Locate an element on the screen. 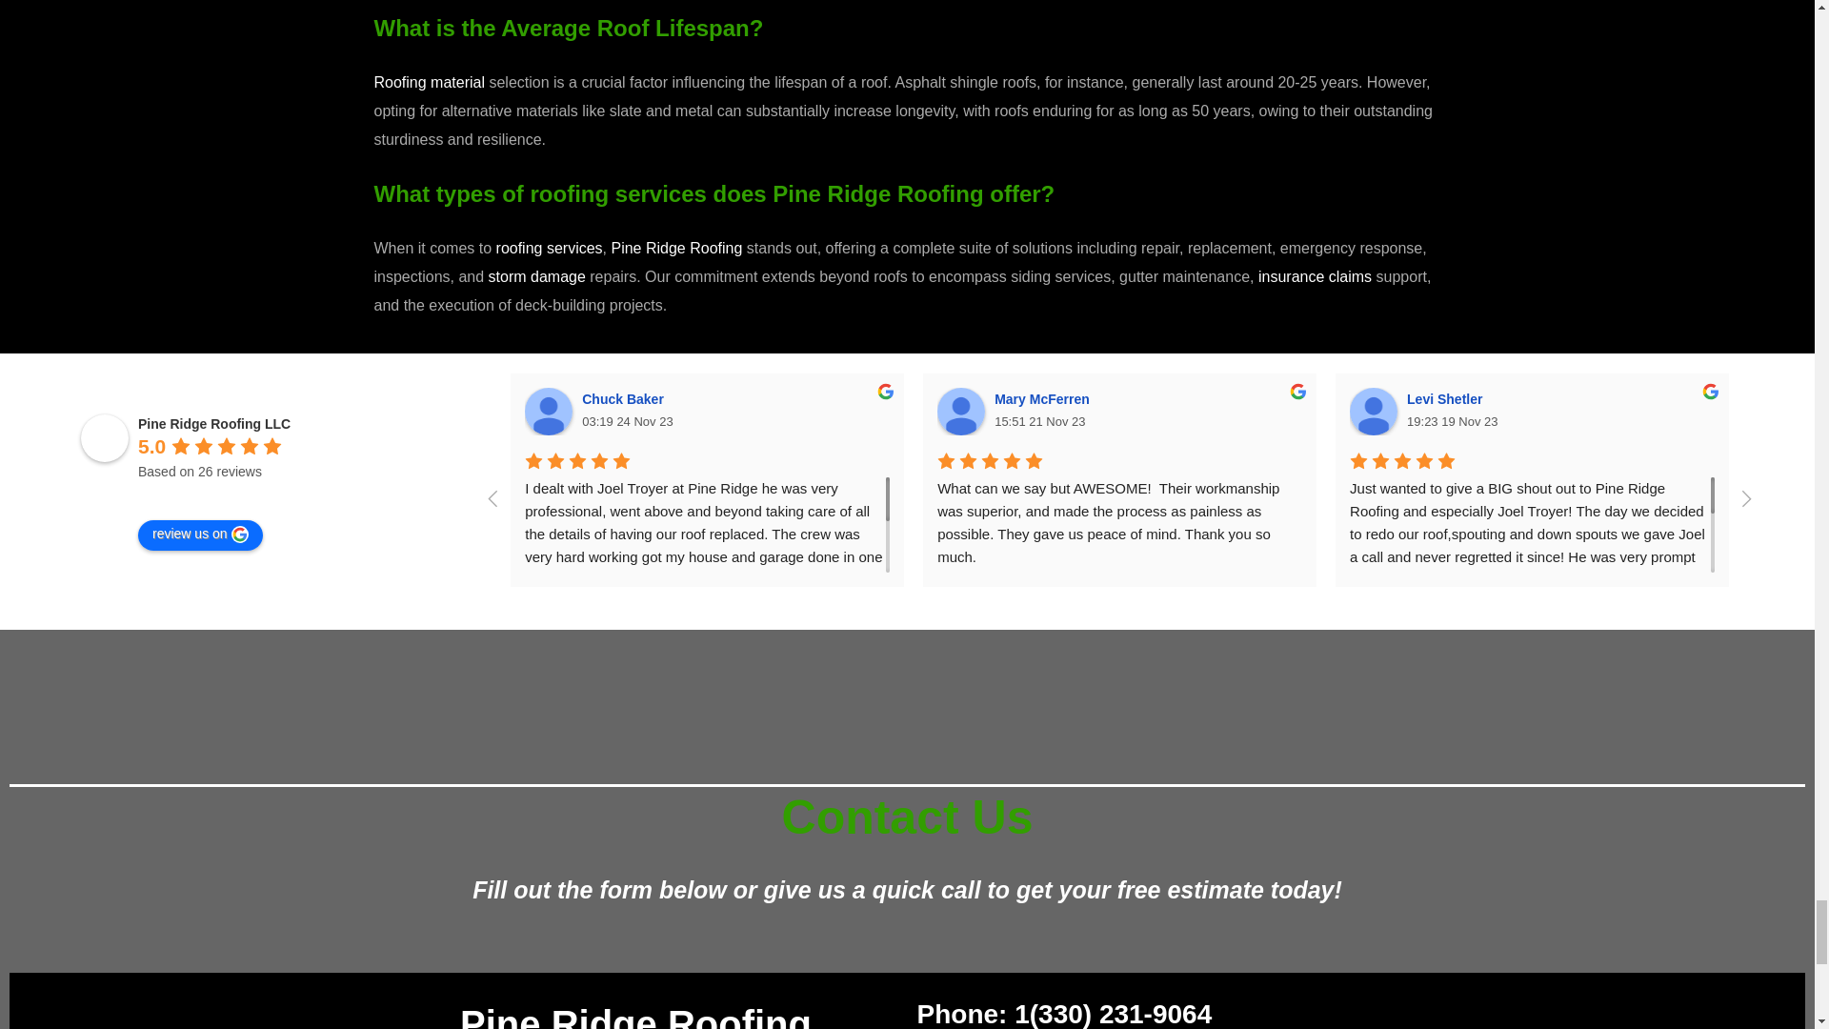 This screenshot has width=1829, height=1029. powered by Google is located at coordinates (207, 495).